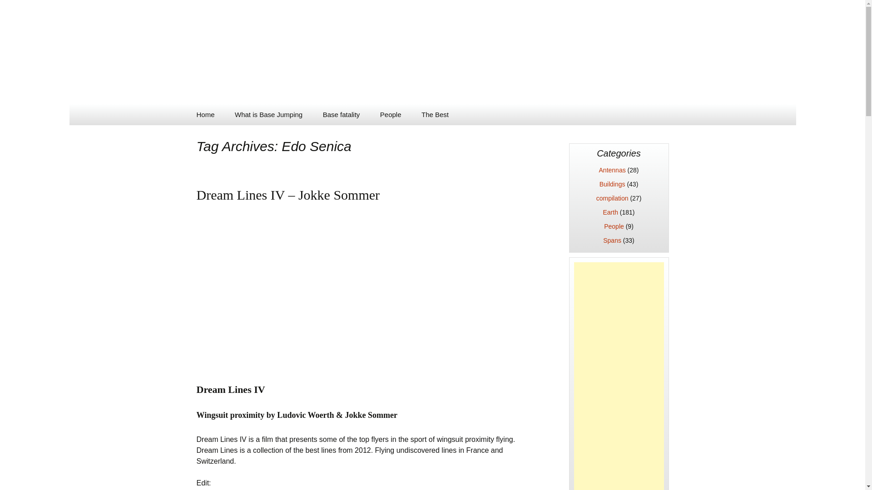  Describe the element at coordinates (205, 114) in the screenshot. I see `Home` at that location.